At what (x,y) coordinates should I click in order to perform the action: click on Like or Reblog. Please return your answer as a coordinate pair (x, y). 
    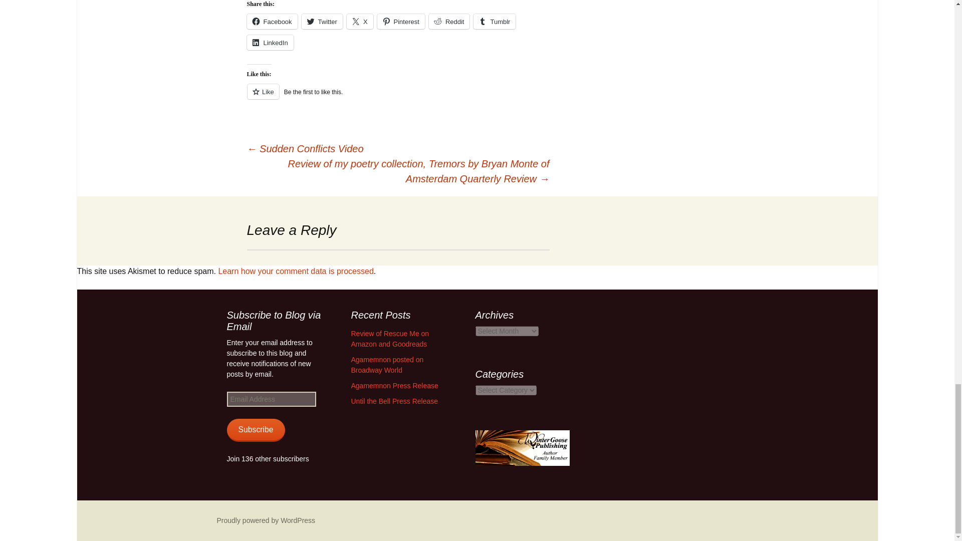
    Looking at the image, I should click on (398, 97).